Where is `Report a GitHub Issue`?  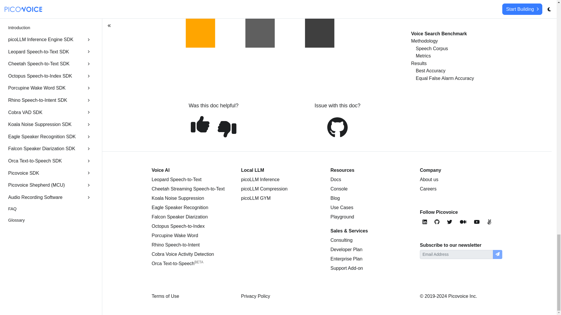
Report a GitHub Issue is located at coordinates (337, 127).